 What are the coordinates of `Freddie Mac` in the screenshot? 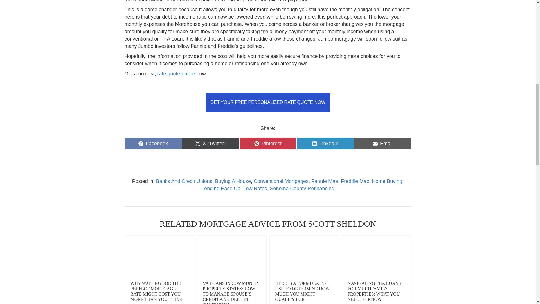 It's located at (355, 181).